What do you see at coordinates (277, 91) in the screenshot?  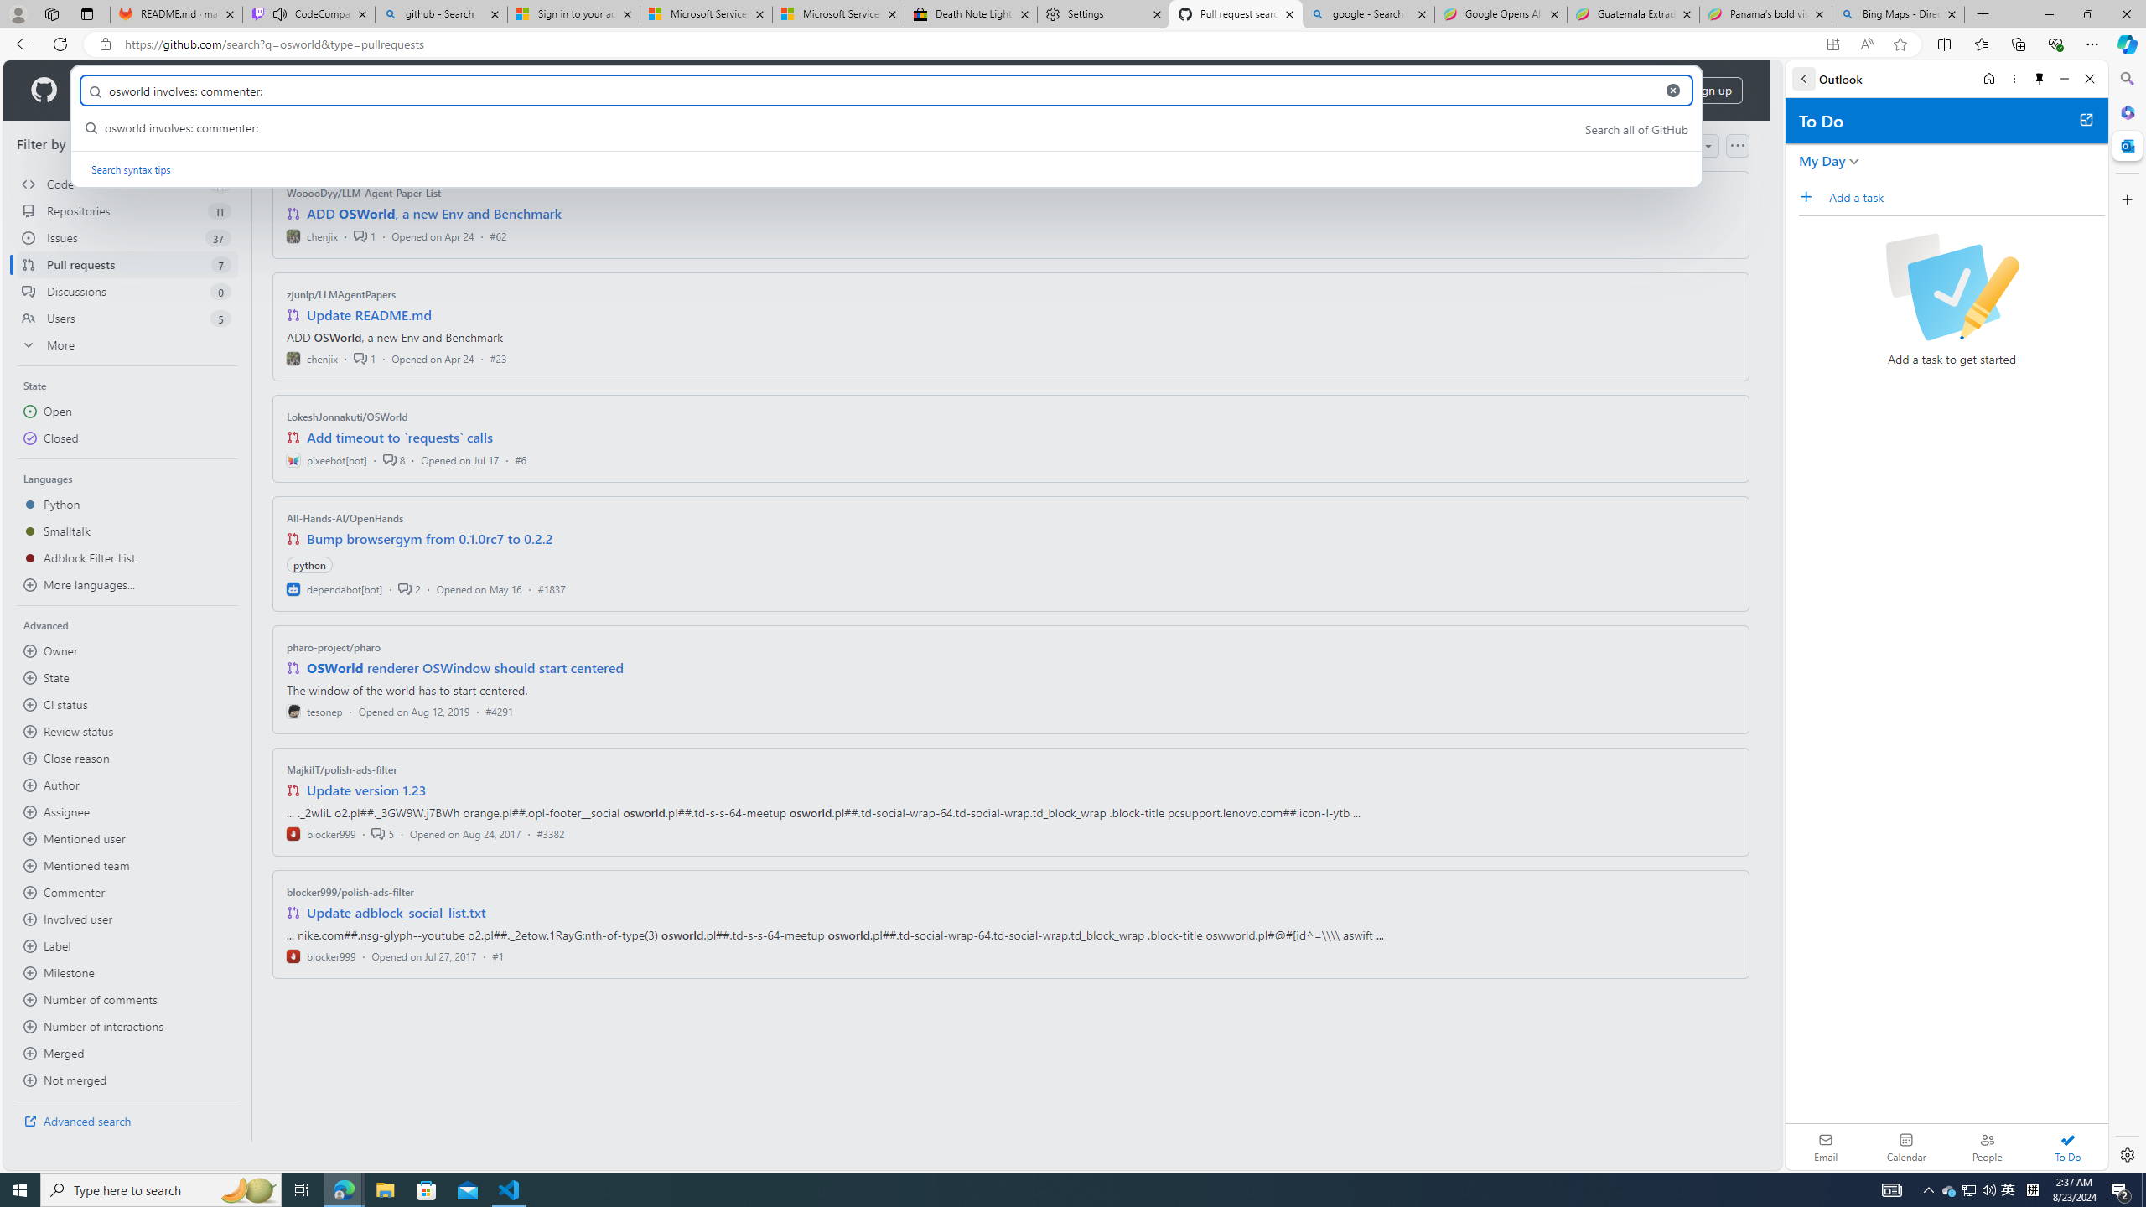 I see `Resources` at bounding box center [277, 91].